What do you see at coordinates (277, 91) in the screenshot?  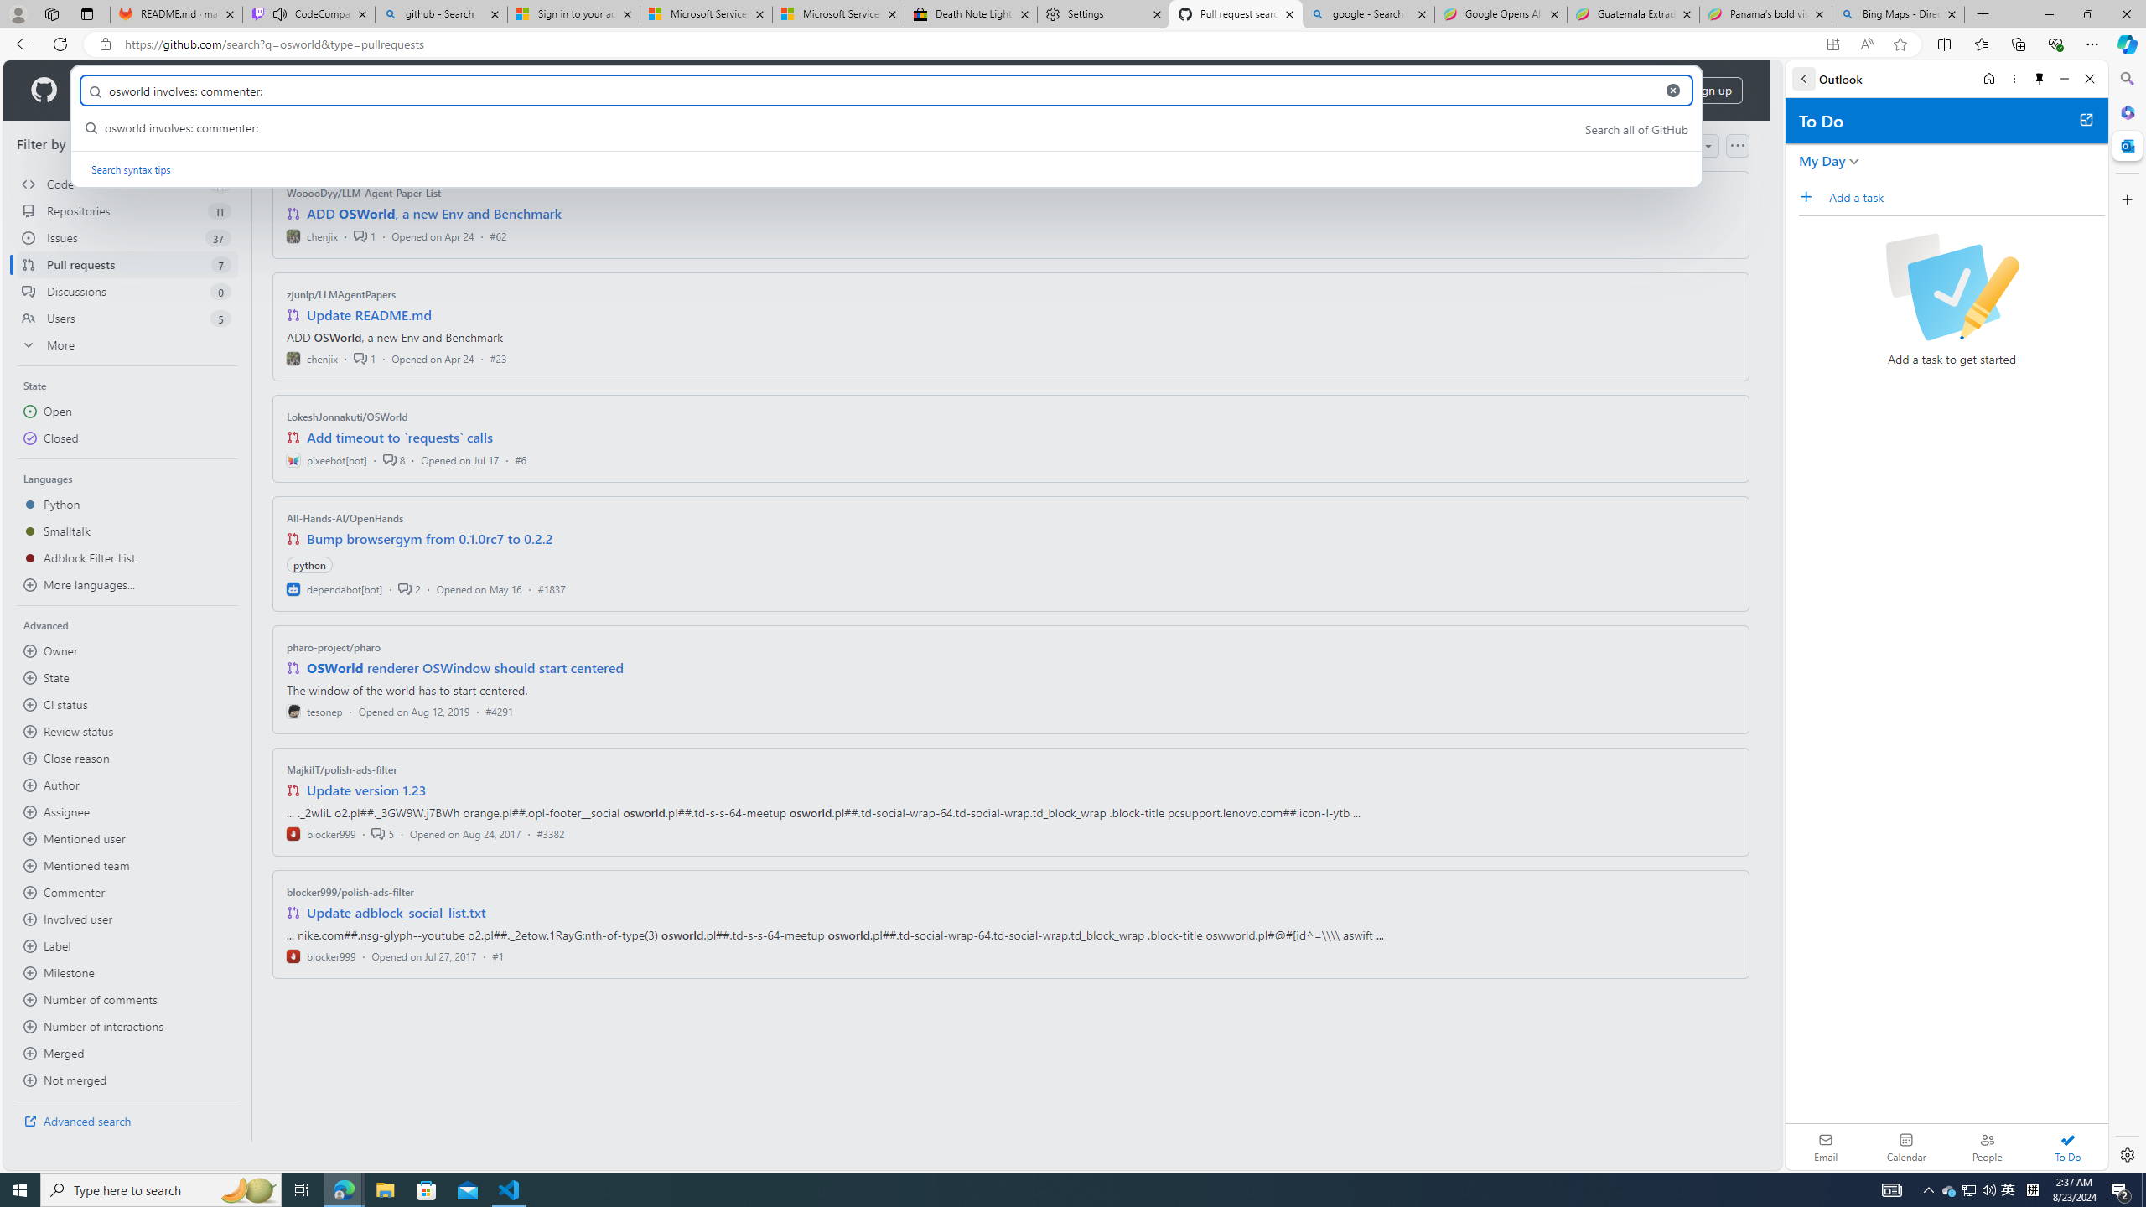 I see `Resources` at bounding box center [277, 91].